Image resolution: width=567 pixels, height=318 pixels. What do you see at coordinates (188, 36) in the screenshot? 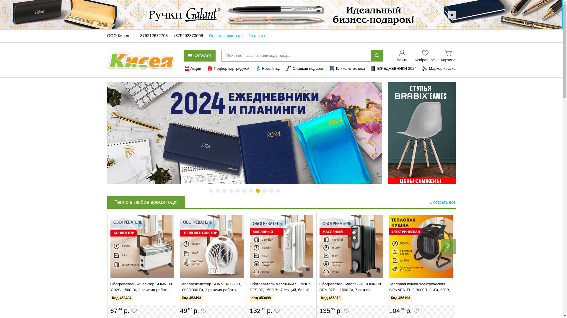
I see `+375292870006` at bounding box center [188, 36].